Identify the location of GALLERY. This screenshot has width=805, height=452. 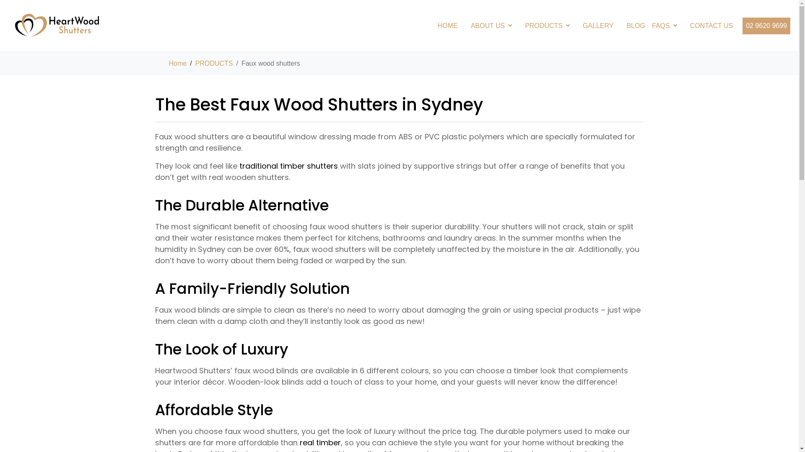
(598, 26).